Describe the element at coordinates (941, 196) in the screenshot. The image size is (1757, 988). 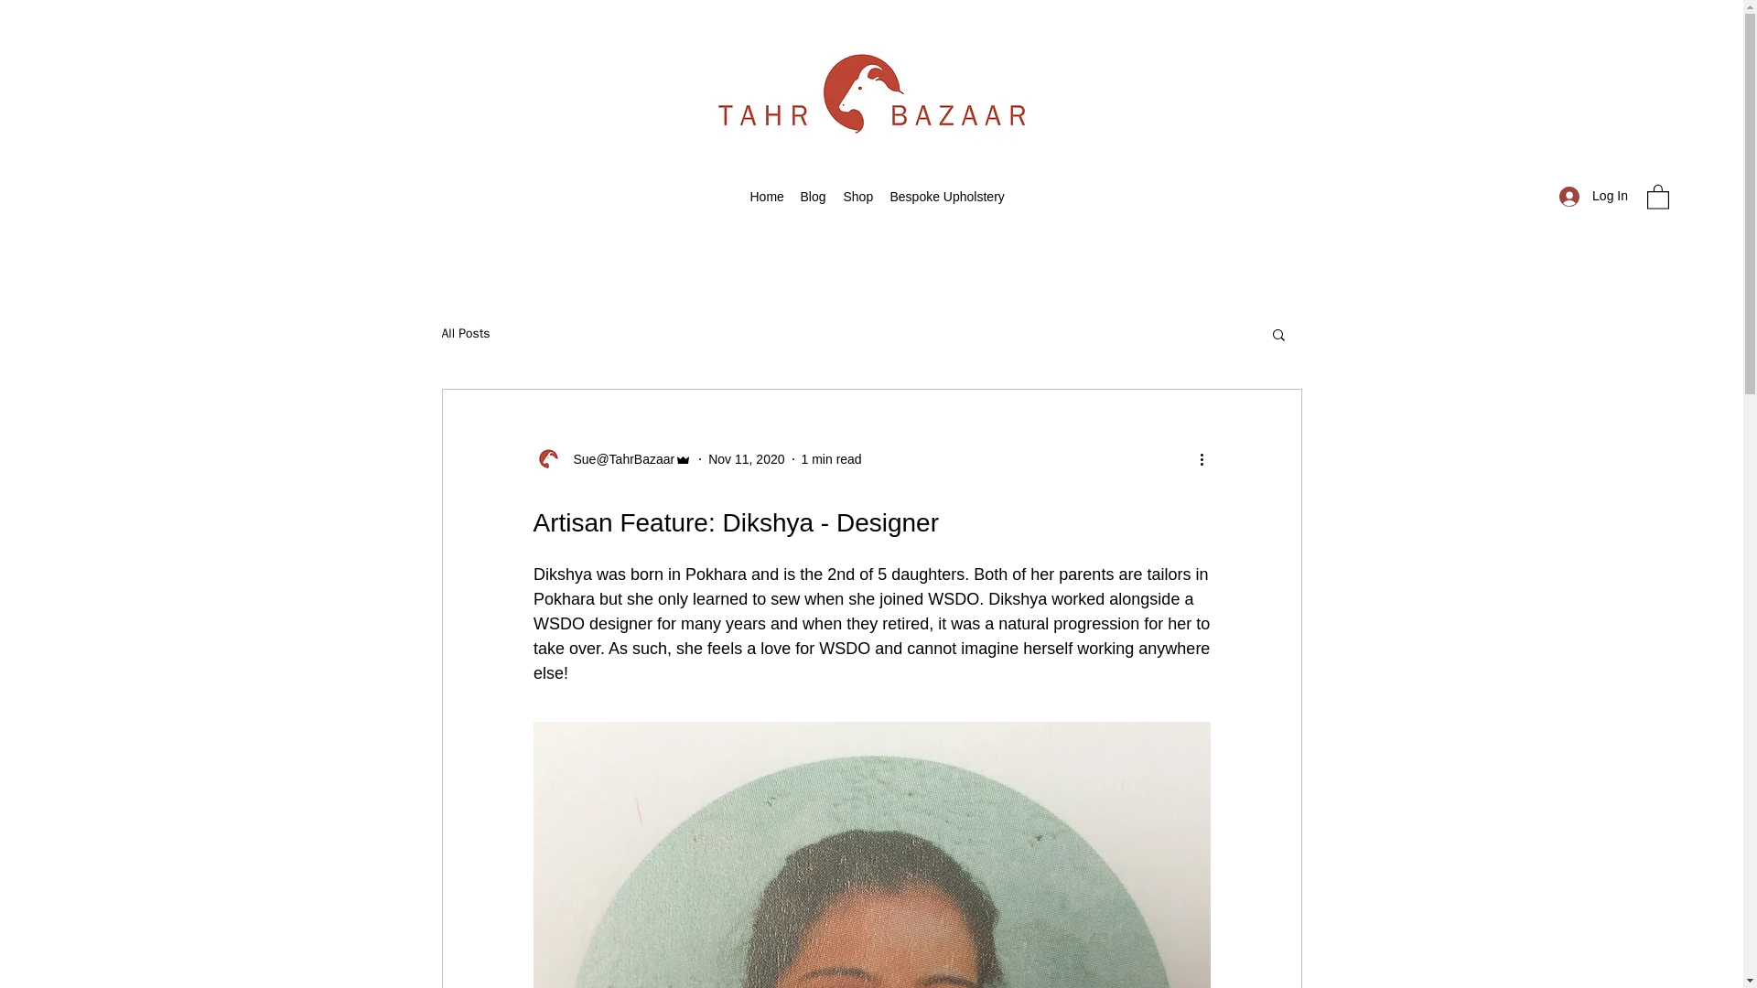
I see `Bespoke Upholstery` at that location.